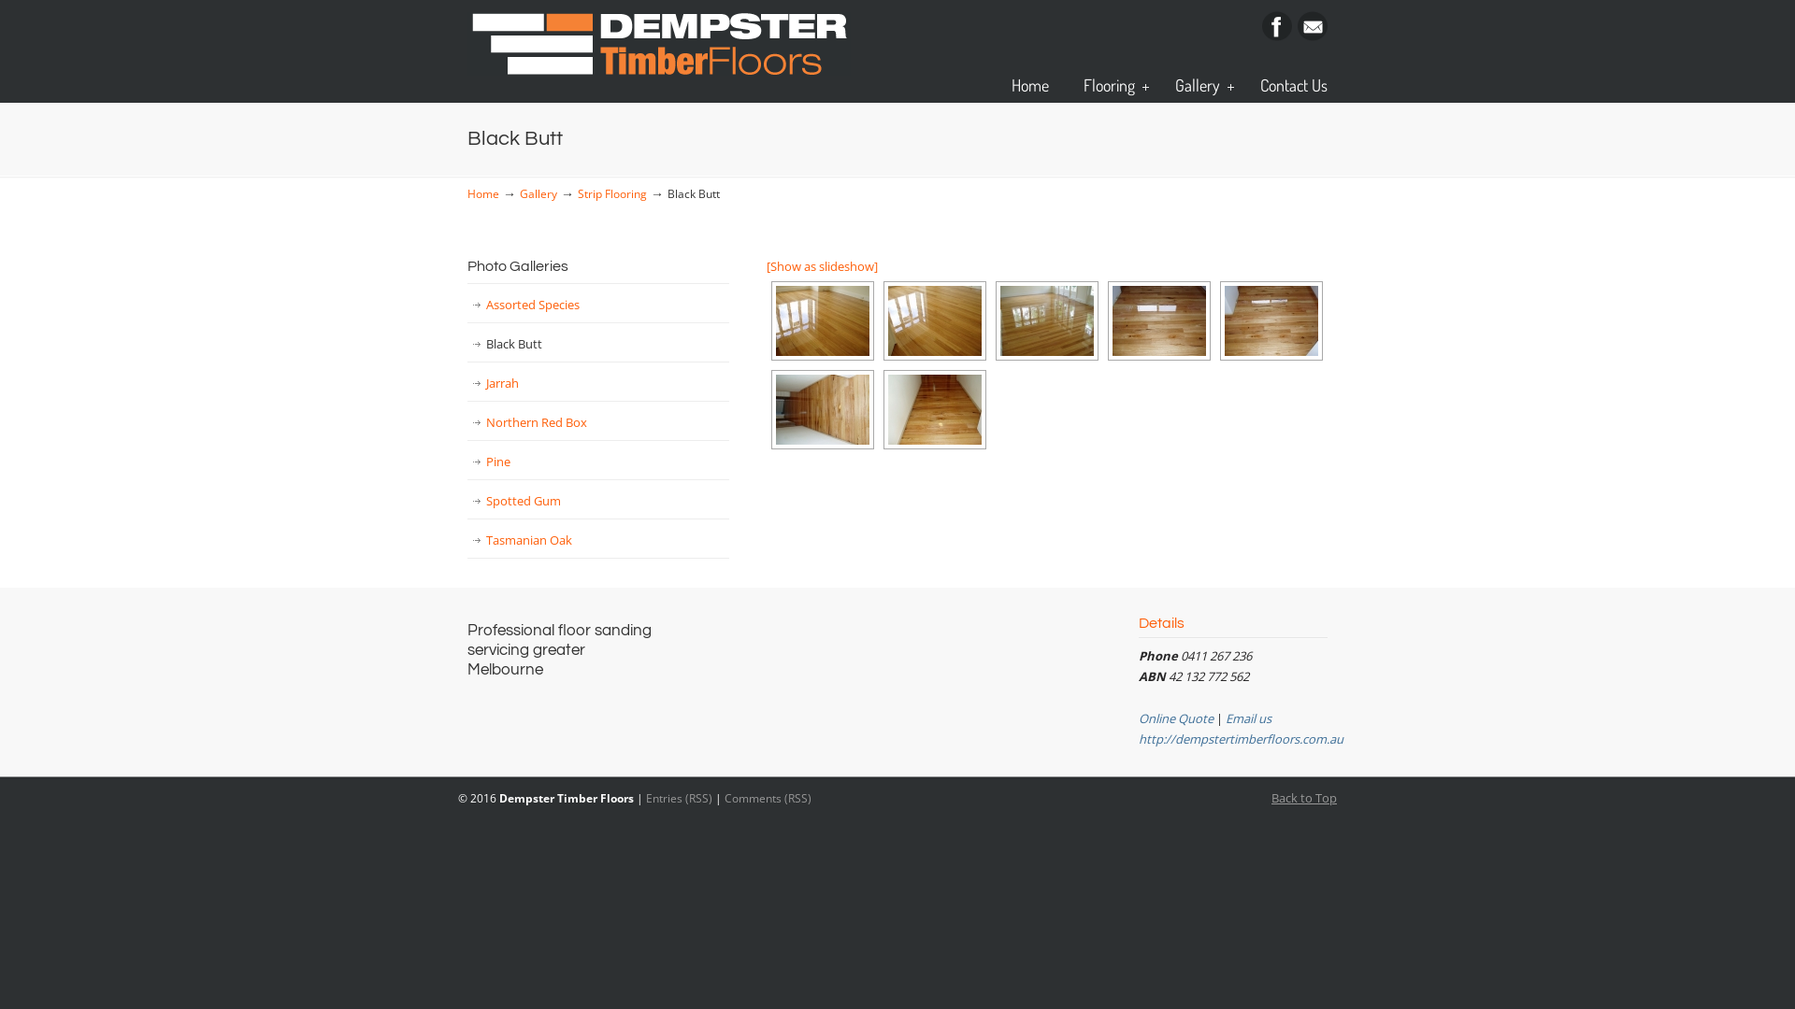 The height and width of the screenshot is (1009, 1795). Describe the element at coordinates (598, 383) in the screenshot. I see `Jarrah` at that location.